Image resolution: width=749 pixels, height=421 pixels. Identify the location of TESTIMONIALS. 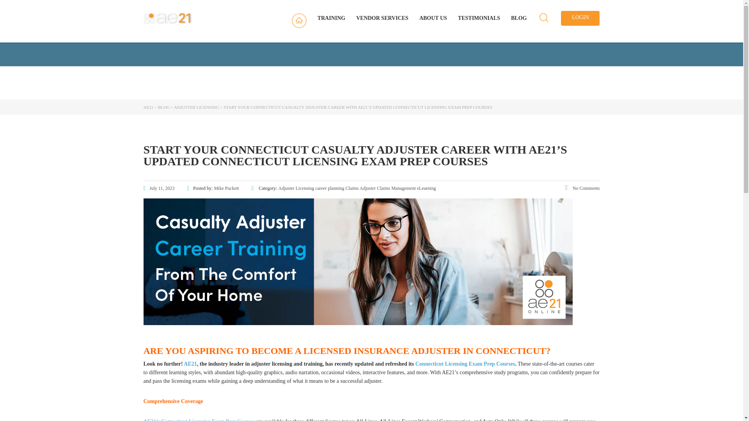
(479, 18).